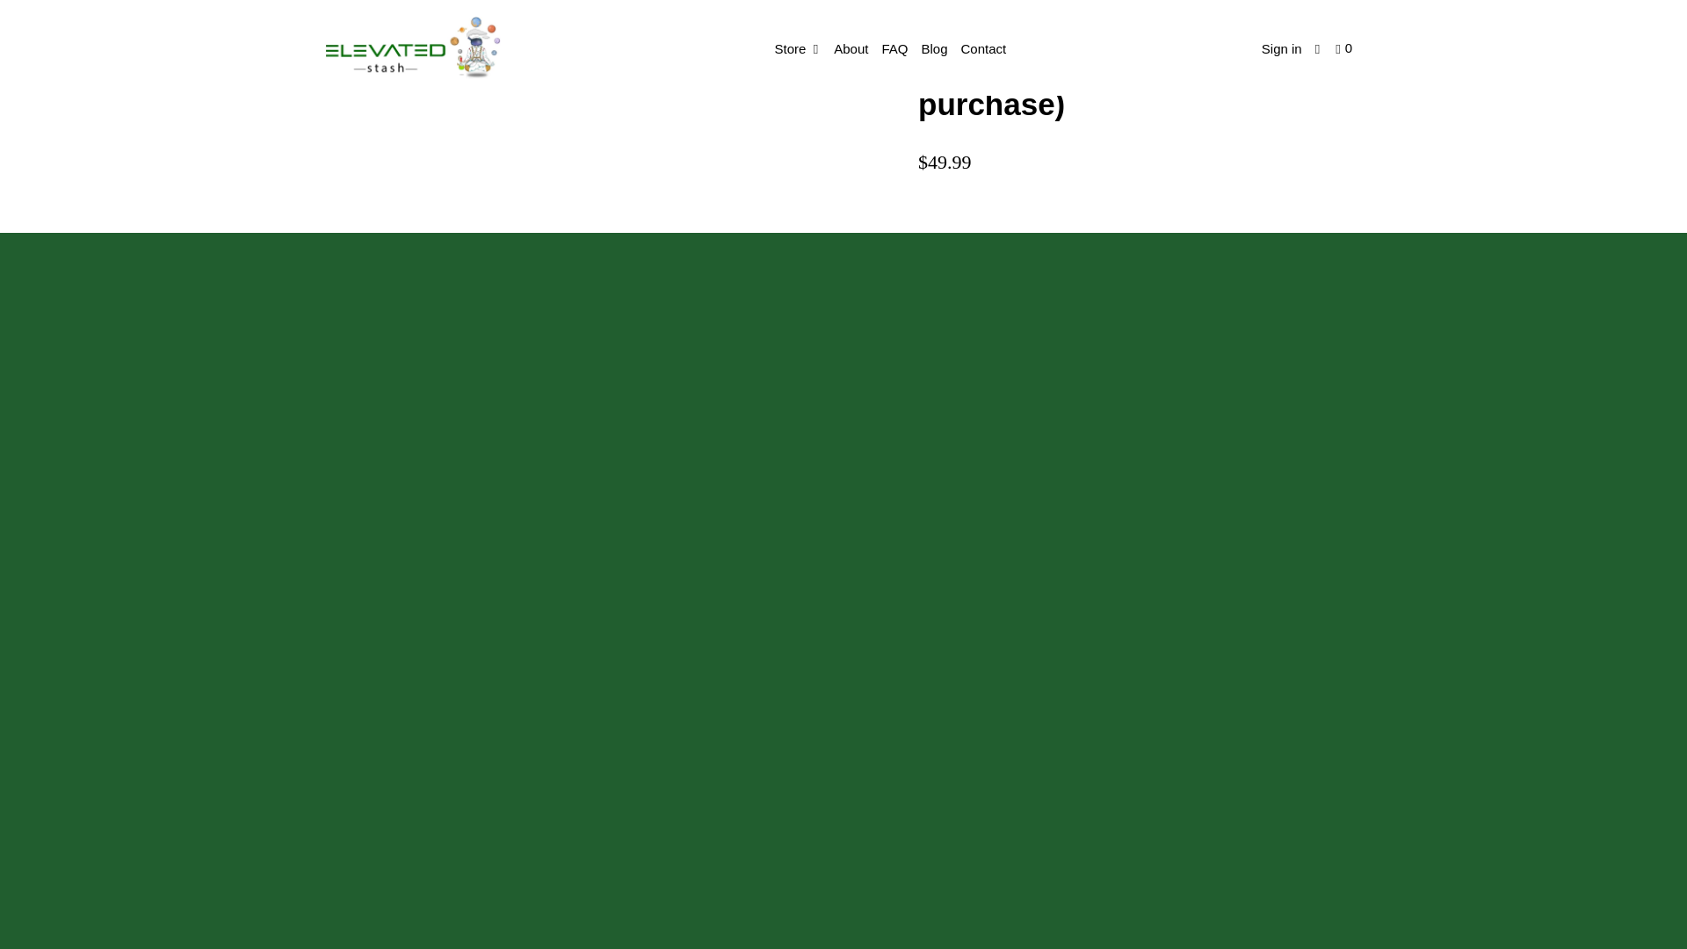  Describe the element at coordinates (1282, 48) in the screenshot. I see `My Account ` at that location.